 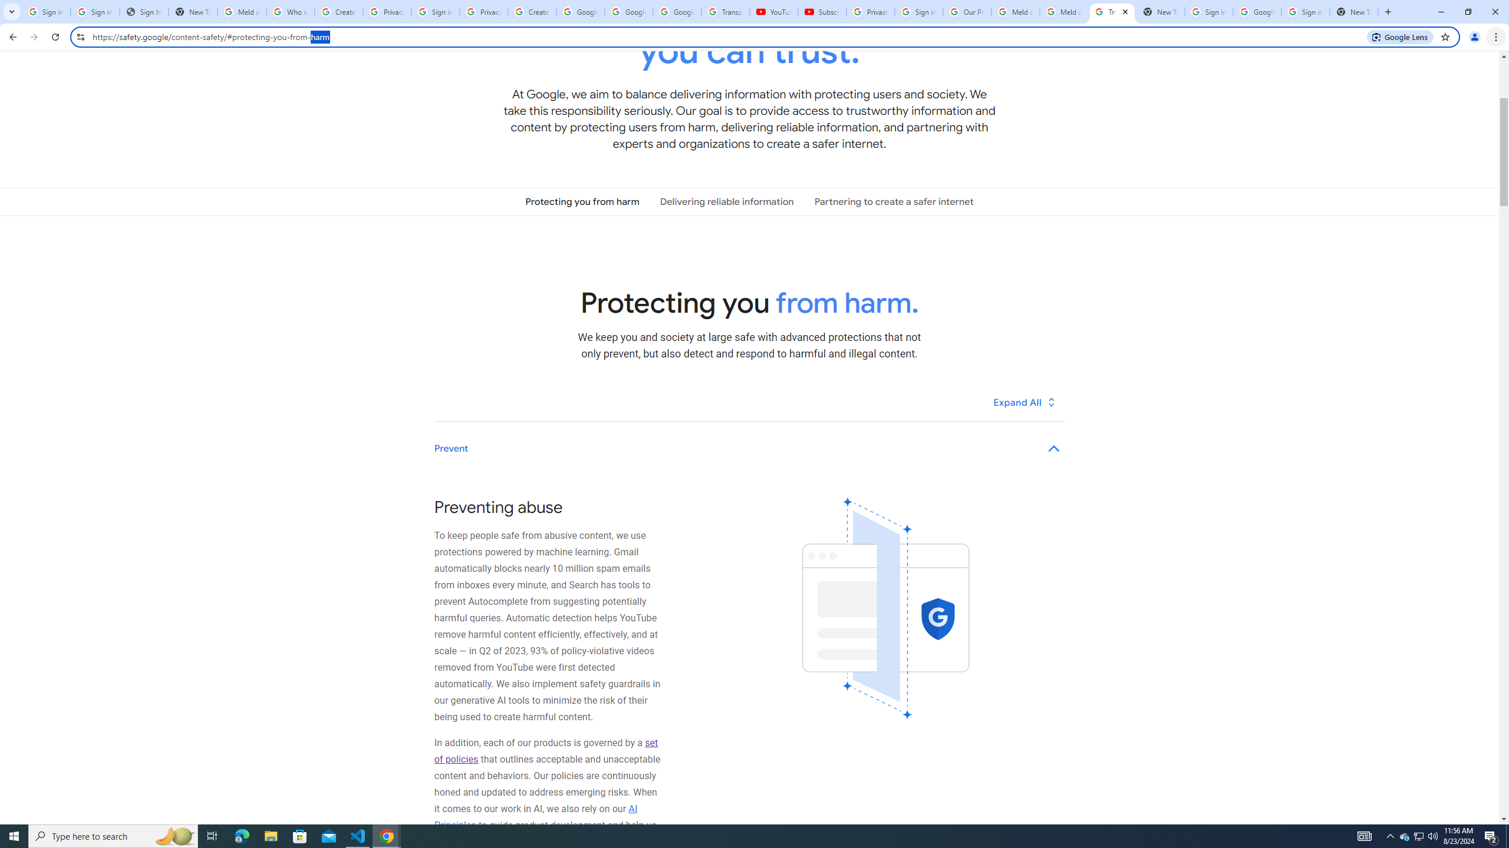 I want to click on Subscriptions - YouTube, so click(x=822, y=12).